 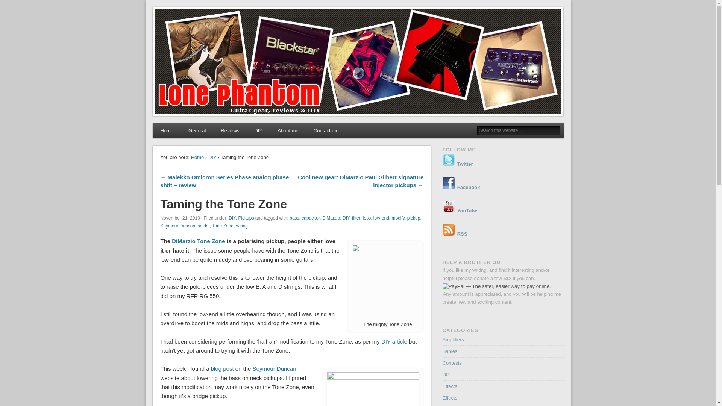 I want to click on Tone Zone, so click(x=386, y=283).